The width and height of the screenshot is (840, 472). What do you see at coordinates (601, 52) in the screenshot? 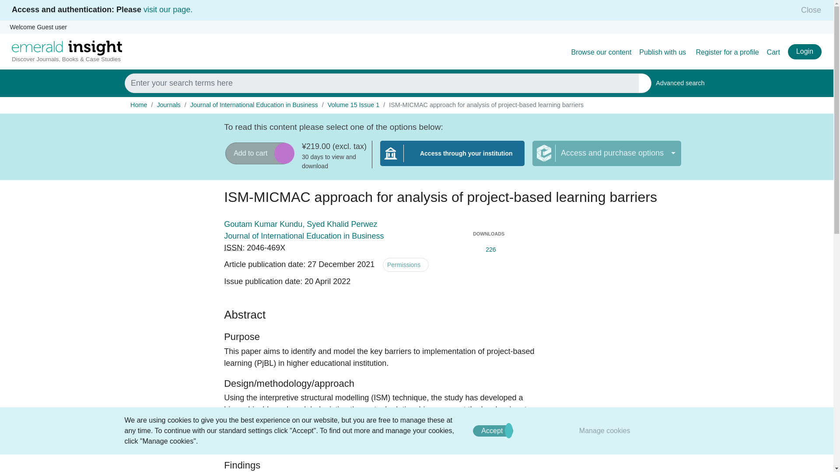
I see `Browse our content` at bounding box center [601, 52].